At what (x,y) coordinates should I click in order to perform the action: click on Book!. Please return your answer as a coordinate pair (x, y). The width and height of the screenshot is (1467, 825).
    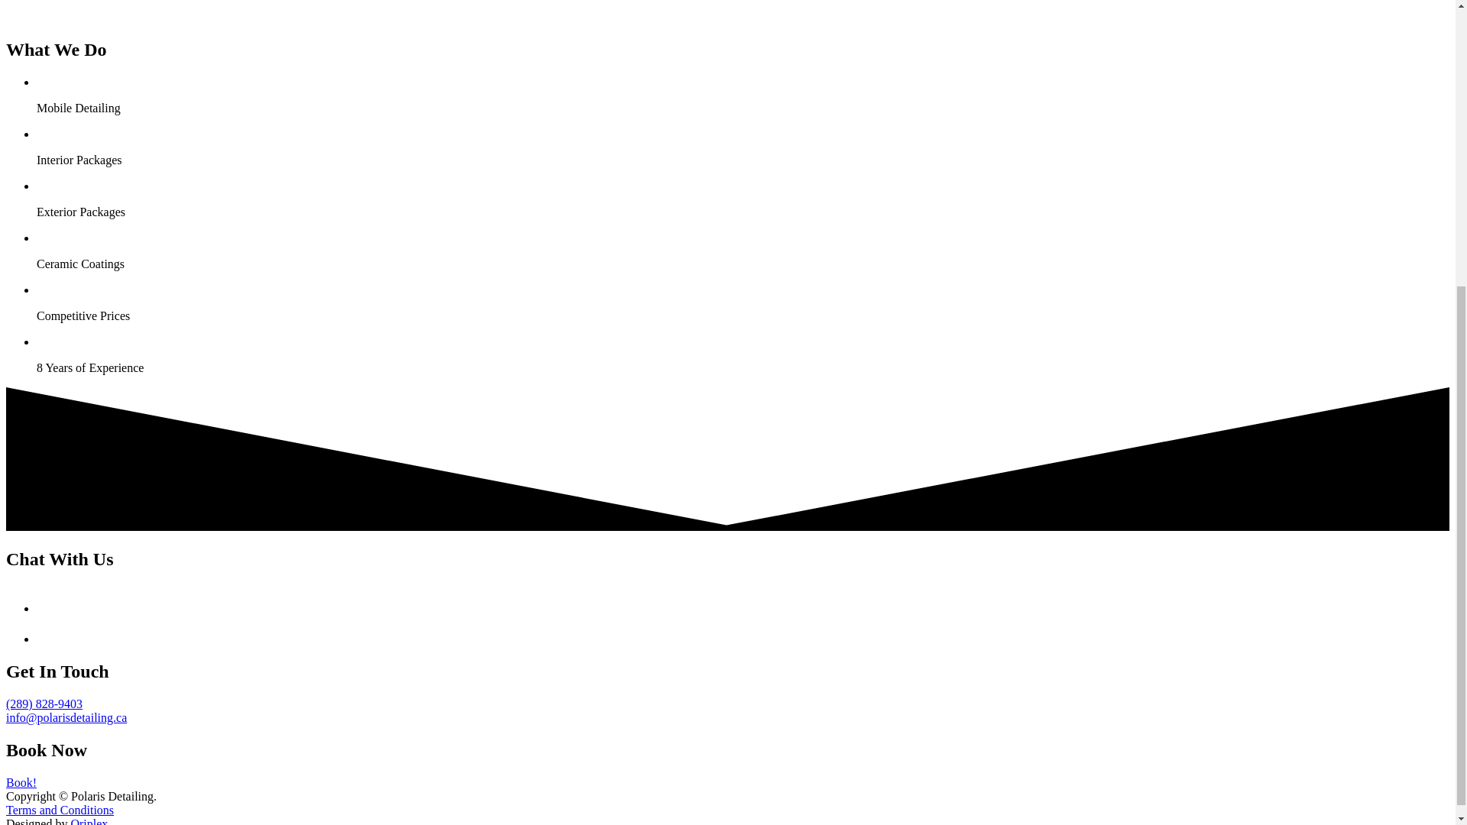
    Looking at the image, I should click on (21, 782).